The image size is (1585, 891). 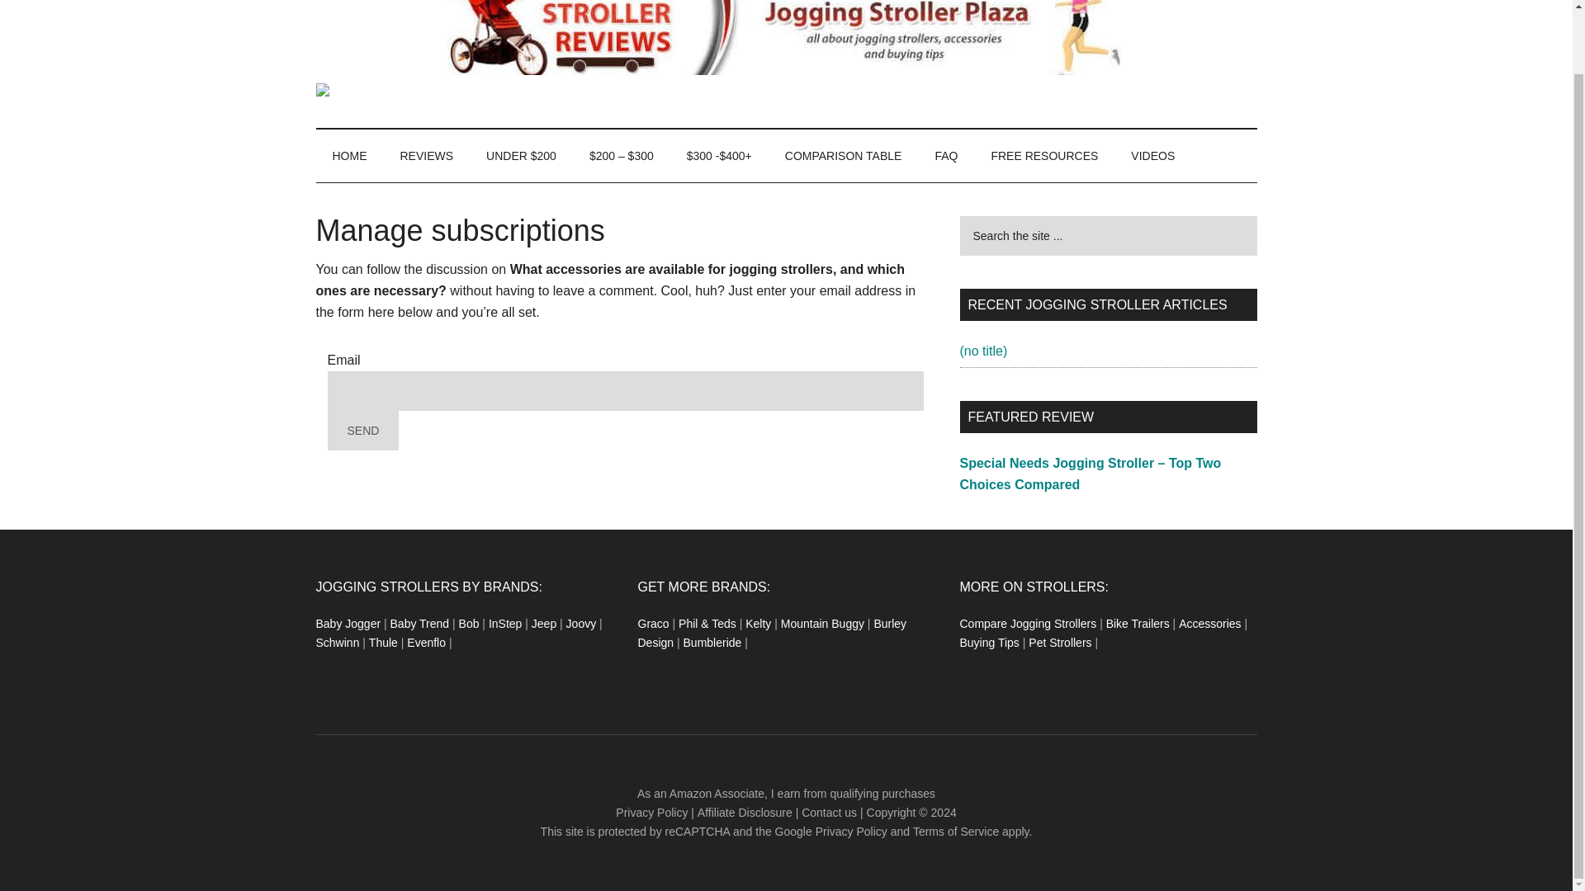 What do you see at coordinates (362, 431) in the screenshot?
I see `Send` at bounding box center [362, 431].